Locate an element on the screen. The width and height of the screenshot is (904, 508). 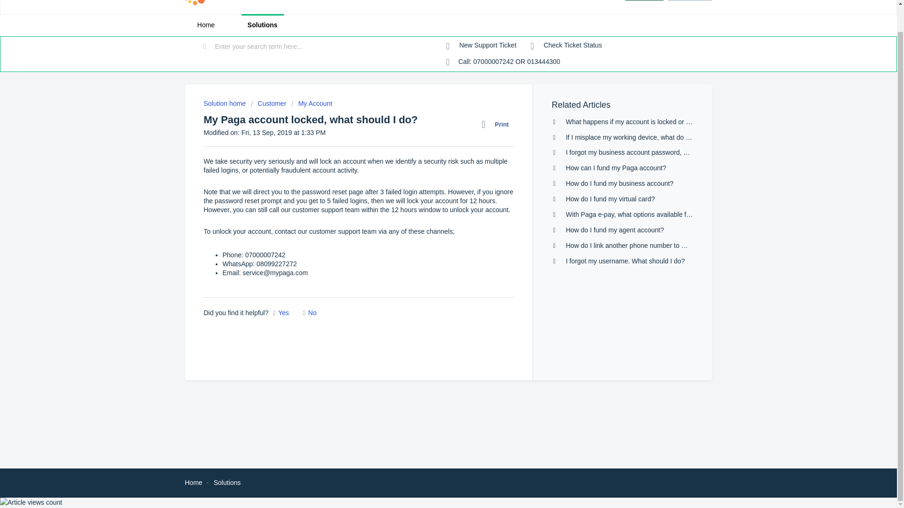
What happens if my account is locked or Disabled? is located at coordinates (640, 121).